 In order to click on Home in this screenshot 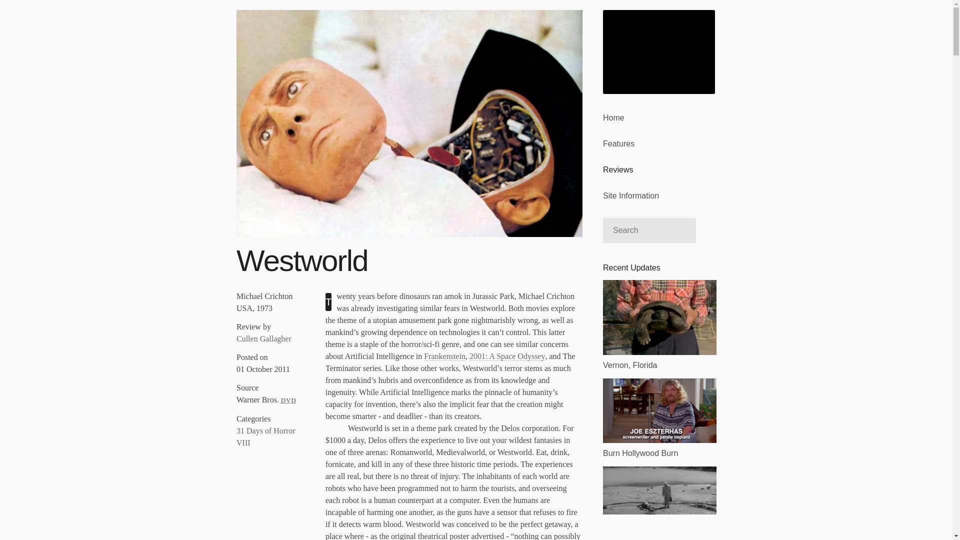, I will do `click(659, 117)`.